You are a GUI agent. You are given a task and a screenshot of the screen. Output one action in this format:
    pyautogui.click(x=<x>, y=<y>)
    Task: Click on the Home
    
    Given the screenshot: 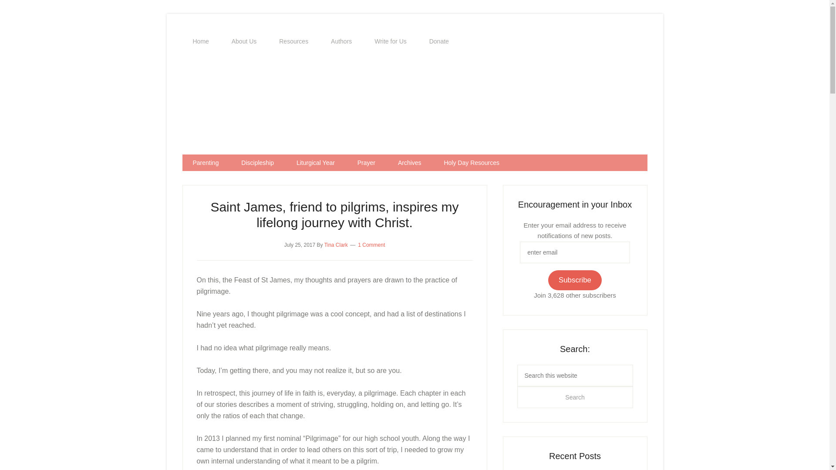 What is the action you would take?
    pyautogui.click(x=200, y=41)
    